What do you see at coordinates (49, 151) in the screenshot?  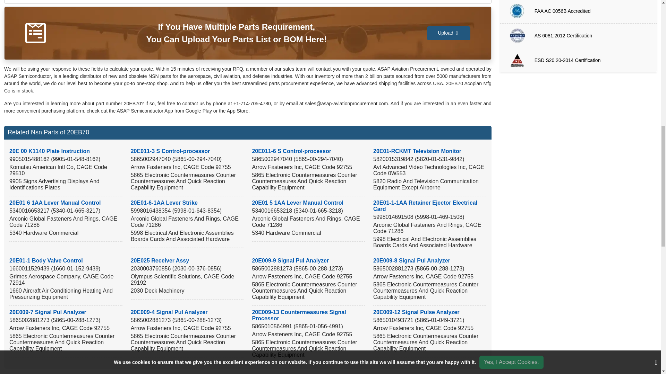 I see `20E 00 K1140 Plate Instruction` at bounding box center [49, 151].